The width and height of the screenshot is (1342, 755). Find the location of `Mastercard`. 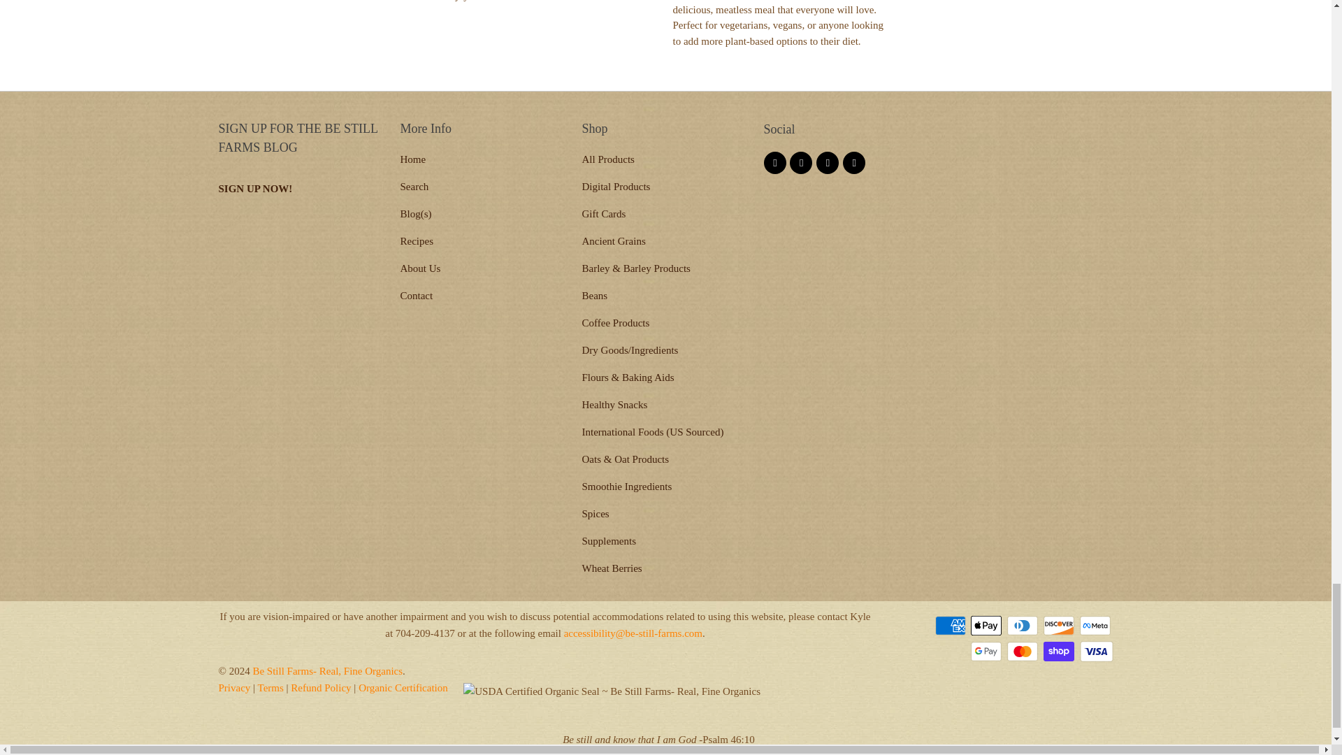

Mastercard is located at coordinates (1024, 652).